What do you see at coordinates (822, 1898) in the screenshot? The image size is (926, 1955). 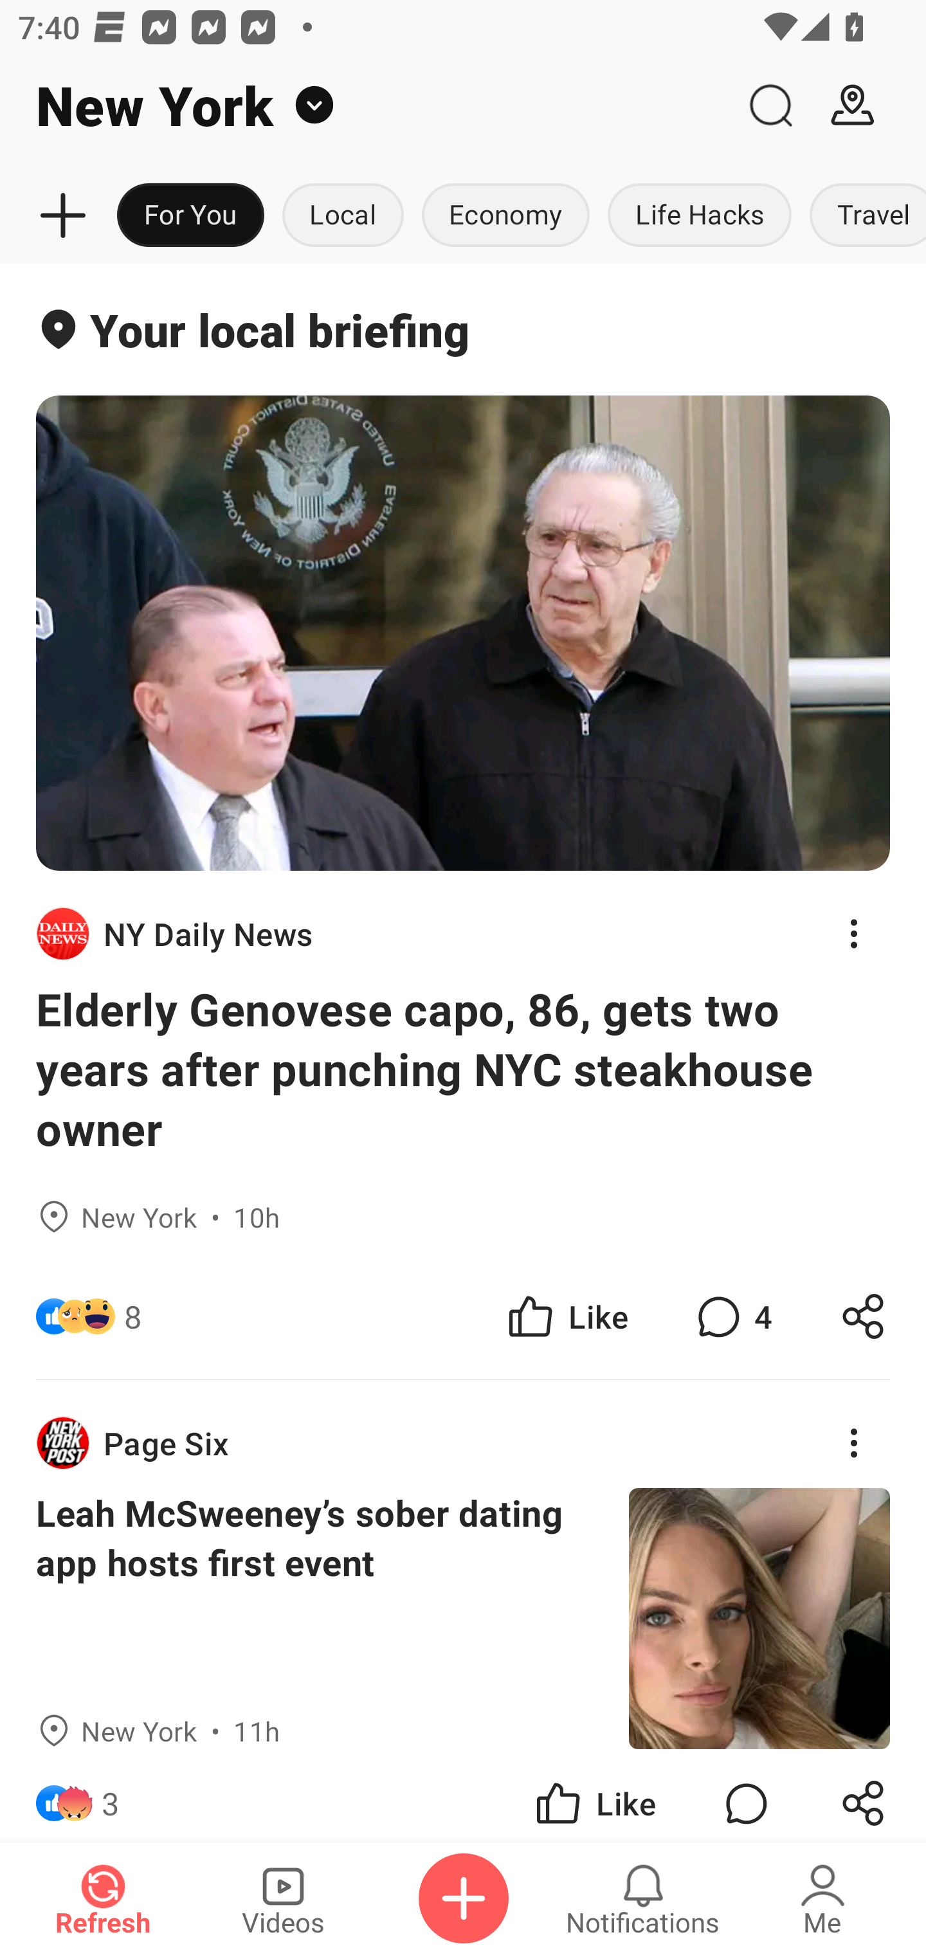 I see `Me` at bounding box center [822, 1898].